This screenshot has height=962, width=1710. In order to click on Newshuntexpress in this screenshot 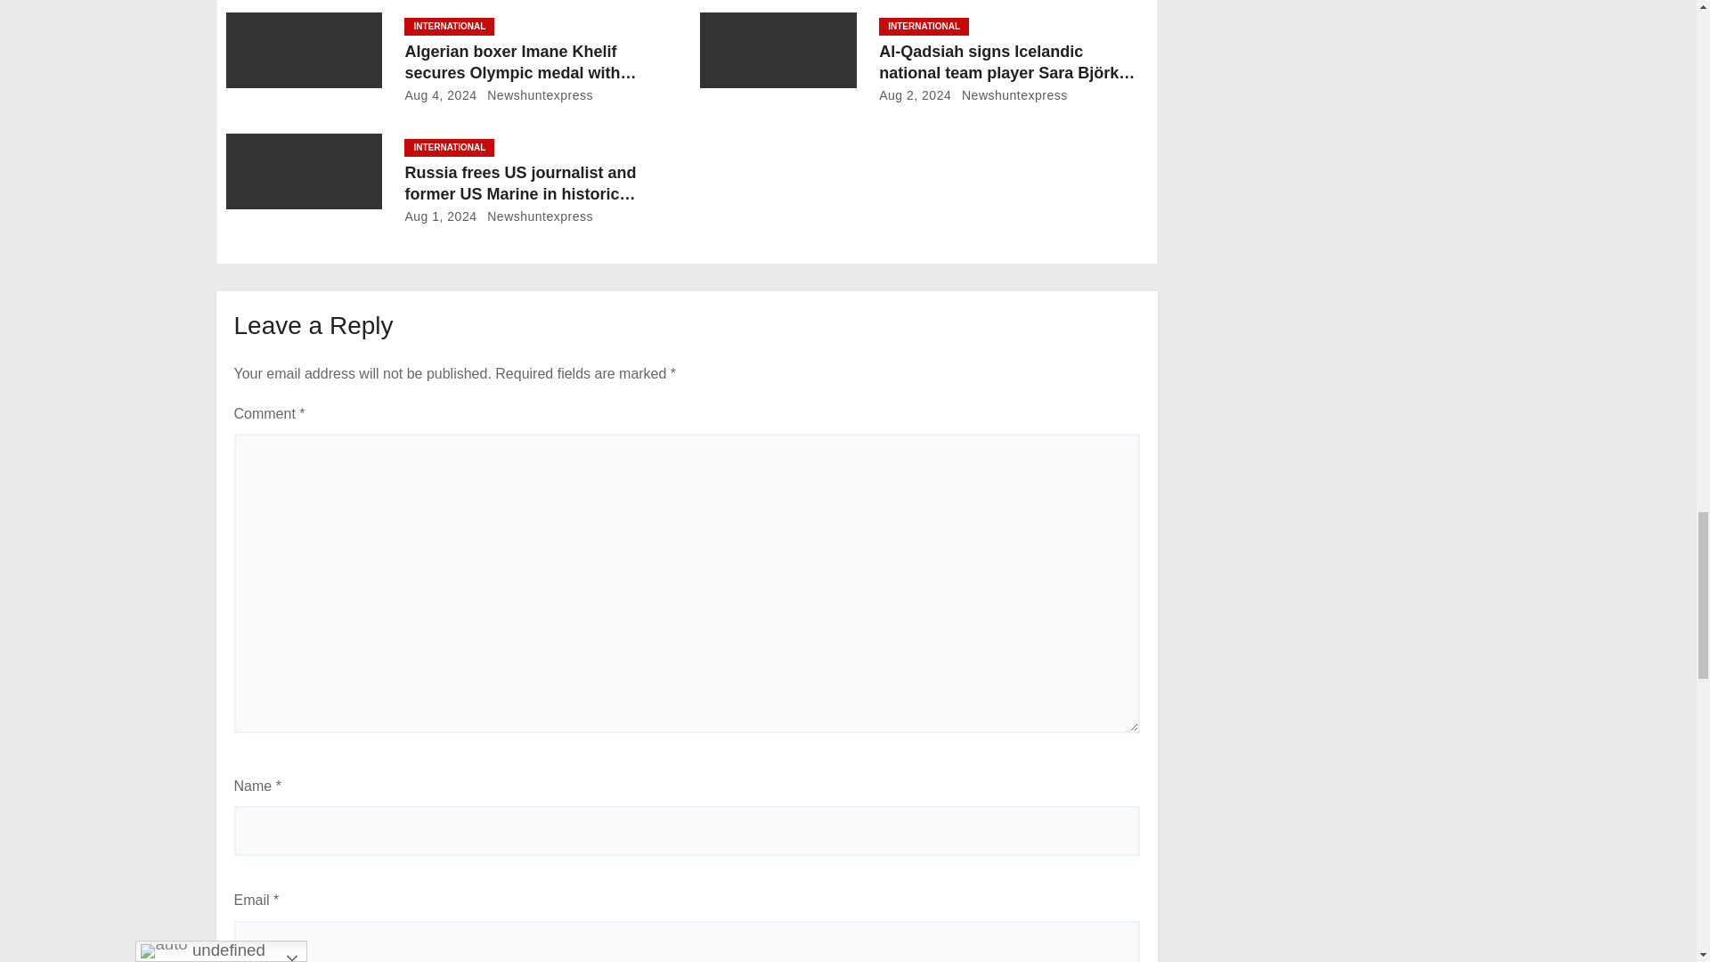, I will do `click(536, 94)`.